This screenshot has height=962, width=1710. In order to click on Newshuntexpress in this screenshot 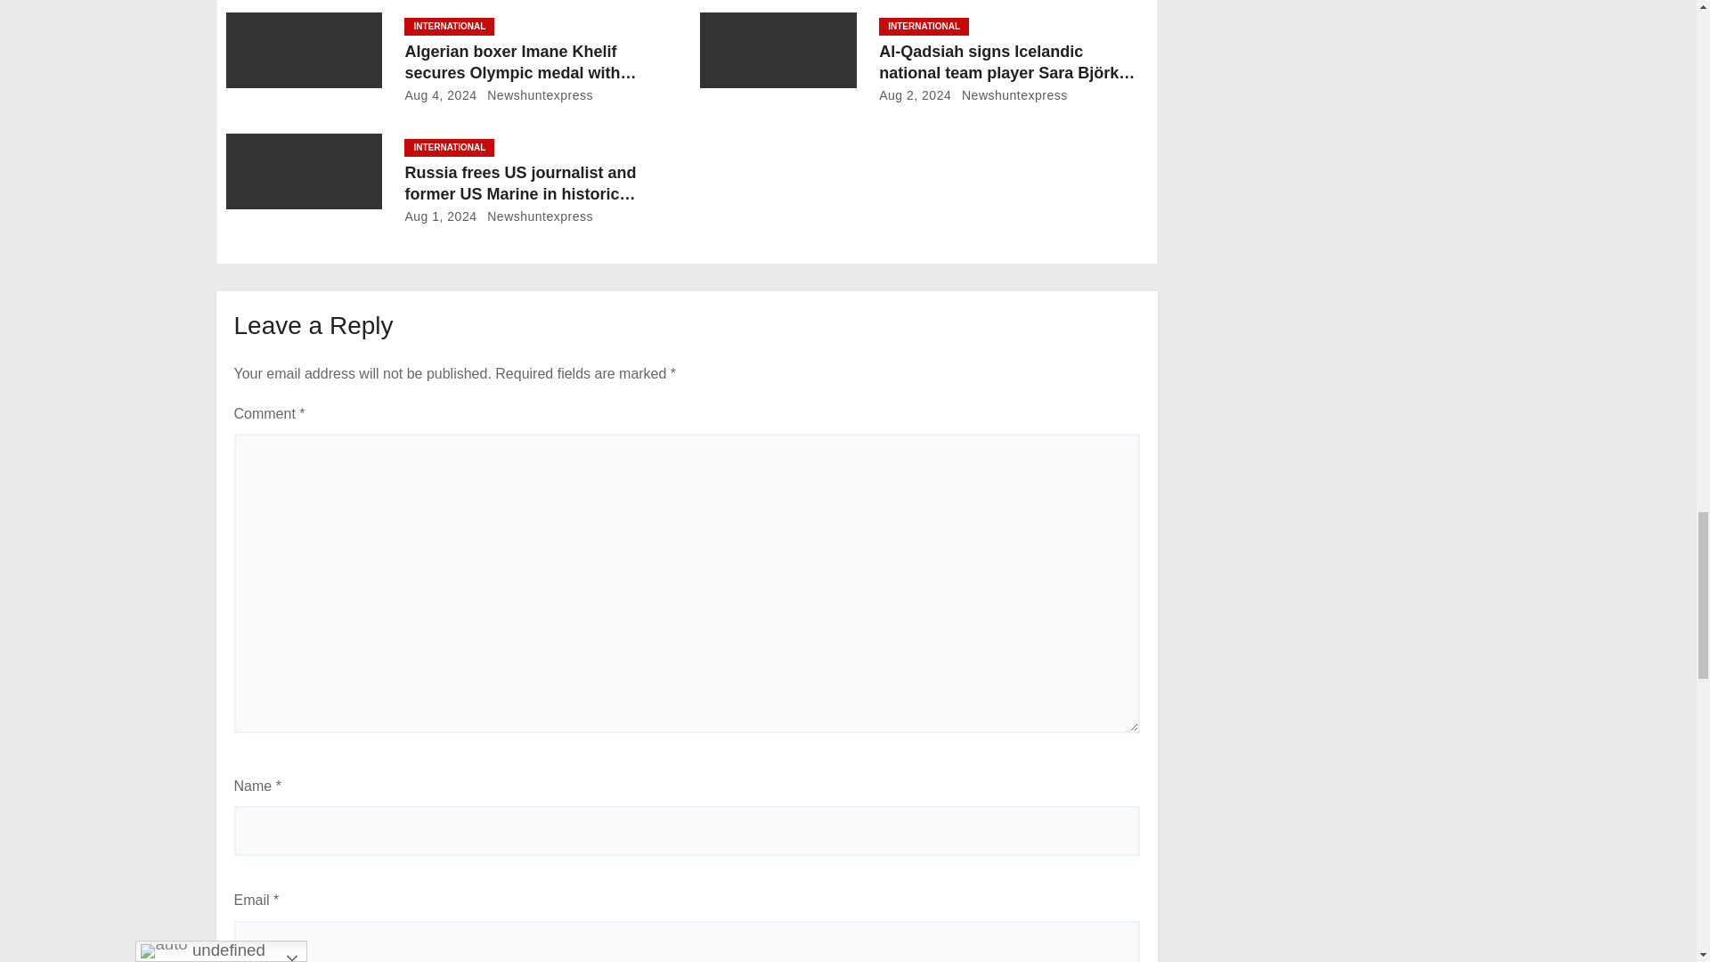, I will do `click(536, 94)`.